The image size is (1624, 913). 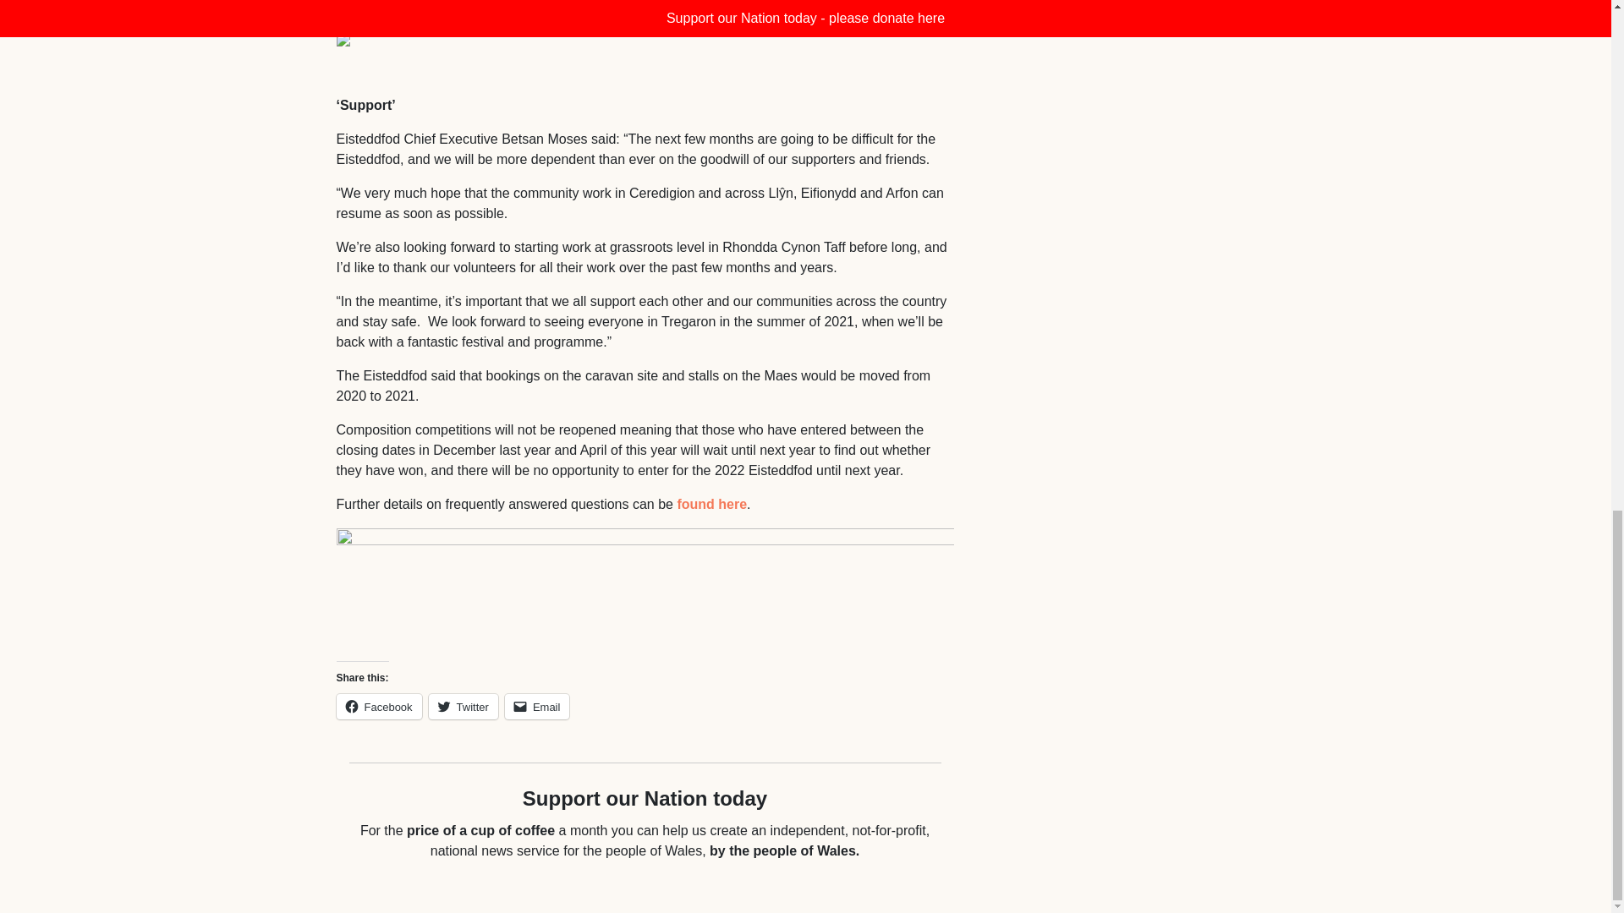 What do you see at coordinates (379, 707) in the screenshot?
I see `Facebook` at bounding box center [379, 707].